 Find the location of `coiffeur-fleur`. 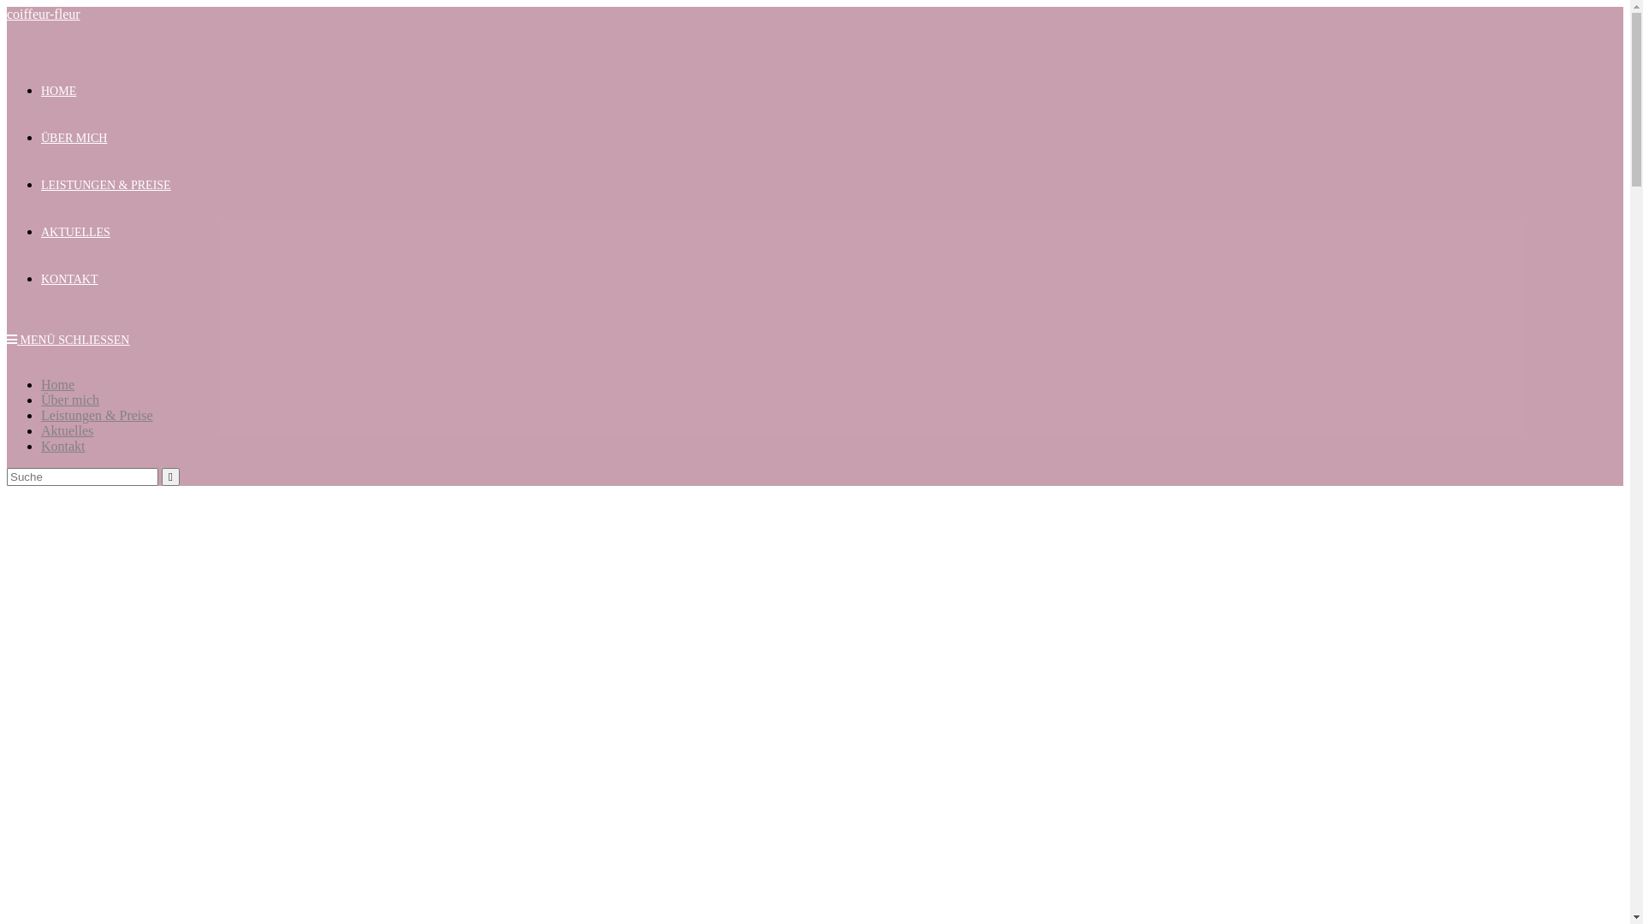

coiffeur-fleur is located at coordinates (44, 14).